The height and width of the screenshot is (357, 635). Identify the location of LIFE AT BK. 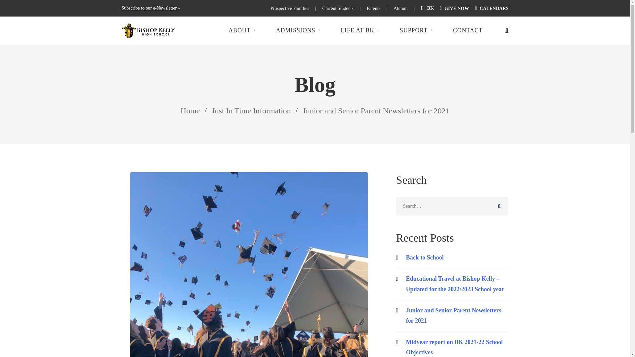
(364, 30).